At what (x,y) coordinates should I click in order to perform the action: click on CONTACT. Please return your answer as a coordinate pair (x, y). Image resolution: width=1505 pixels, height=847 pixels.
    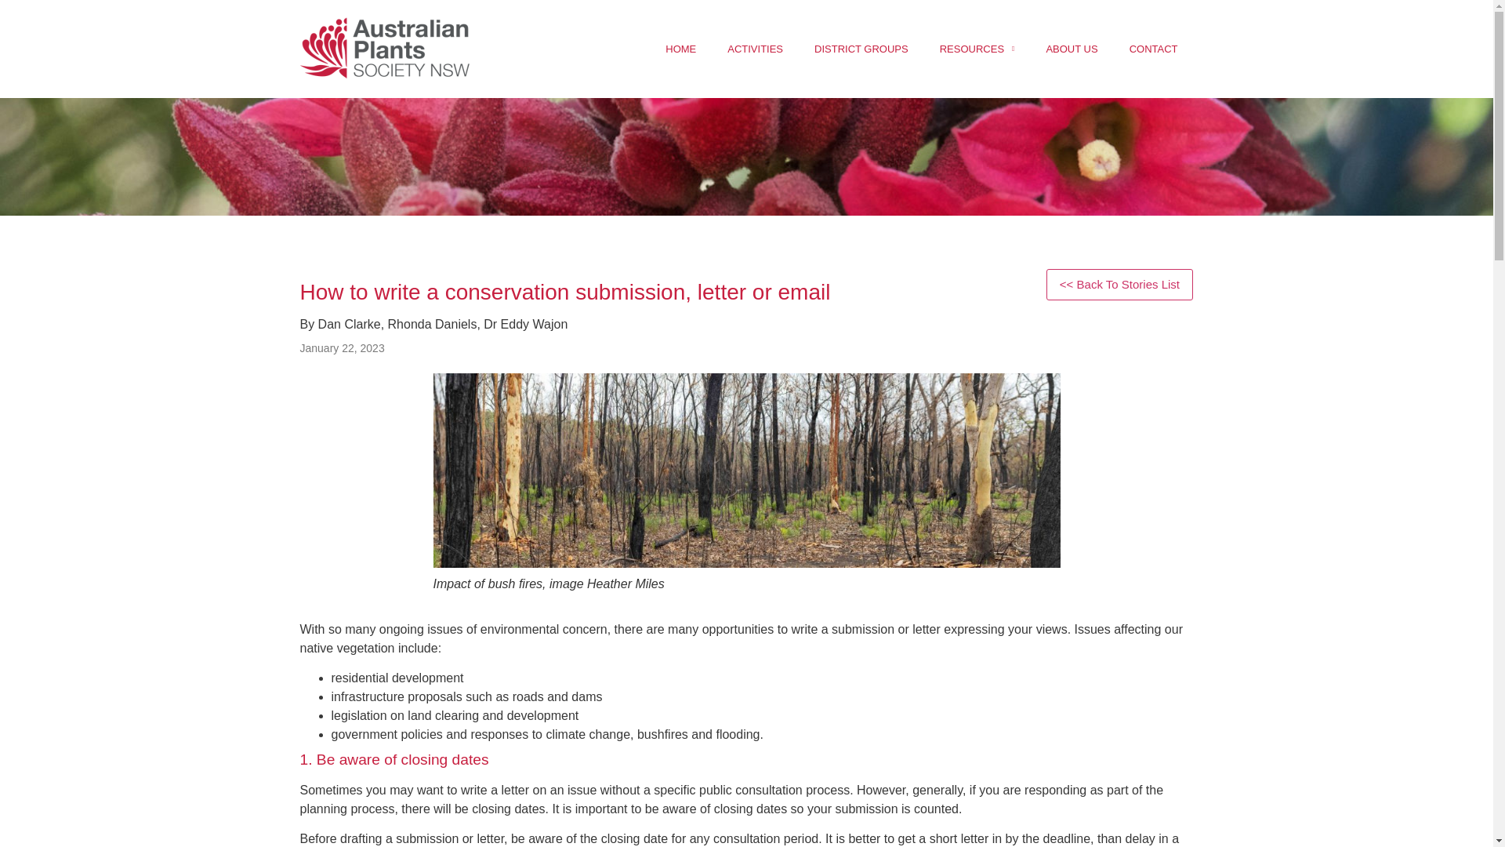
    Looking at the image, I should click on (1153, 49).